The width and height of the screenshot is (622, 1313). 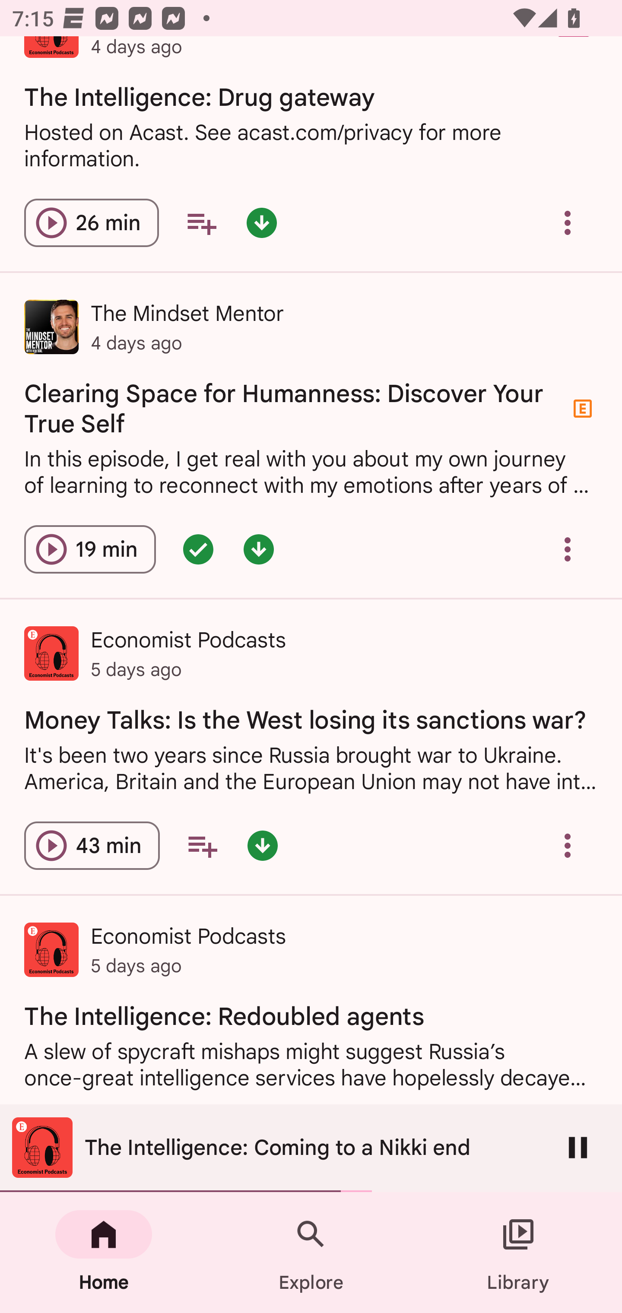 I want to click on Pause, so click(x=578, y=1147).